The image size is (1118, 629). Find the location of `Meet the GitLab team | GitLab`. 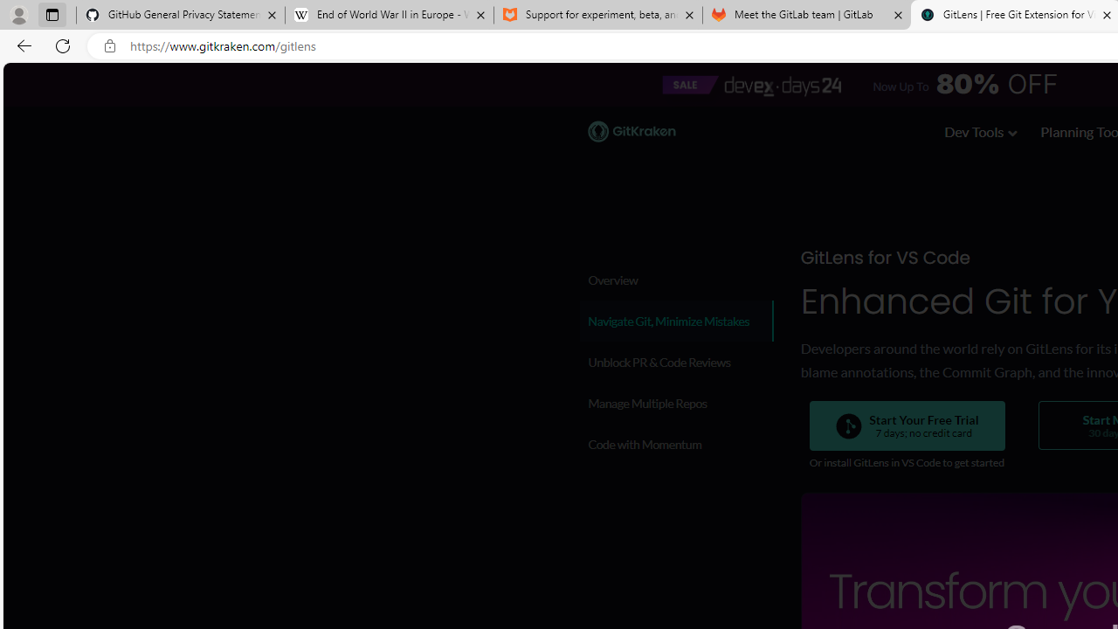

Meet the GitLab team | GitLab is located at coordinates (807, 16).